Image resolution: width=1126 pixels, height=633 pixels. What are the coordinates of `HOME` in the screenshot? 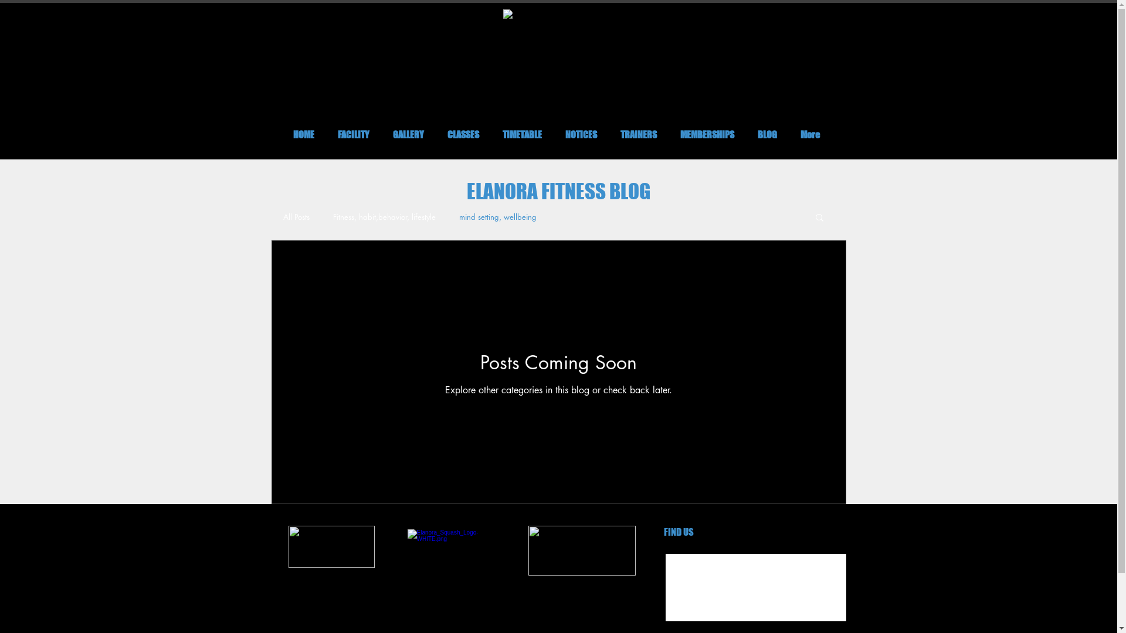 It's located at (304, 135).